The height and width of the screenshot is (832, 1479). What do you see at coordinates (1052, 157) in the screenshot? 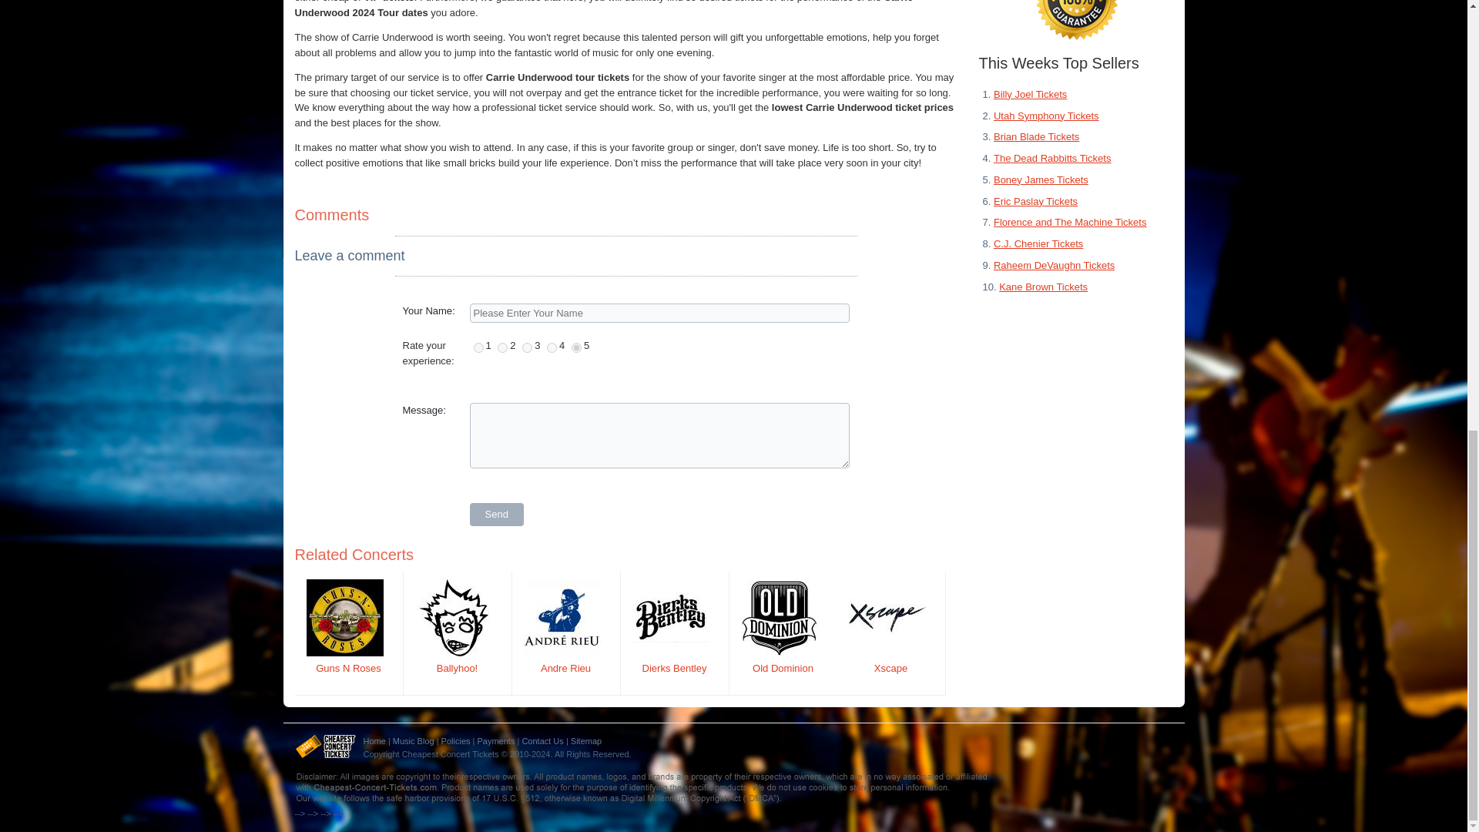
I see `The Dead Rabbitts Tickets` at bounding box center [1052, 157].